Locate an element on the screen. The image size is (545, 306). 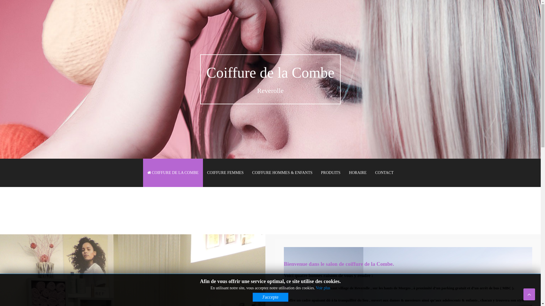
COIFFURE FEMMES is located at coordinates (225, 173).